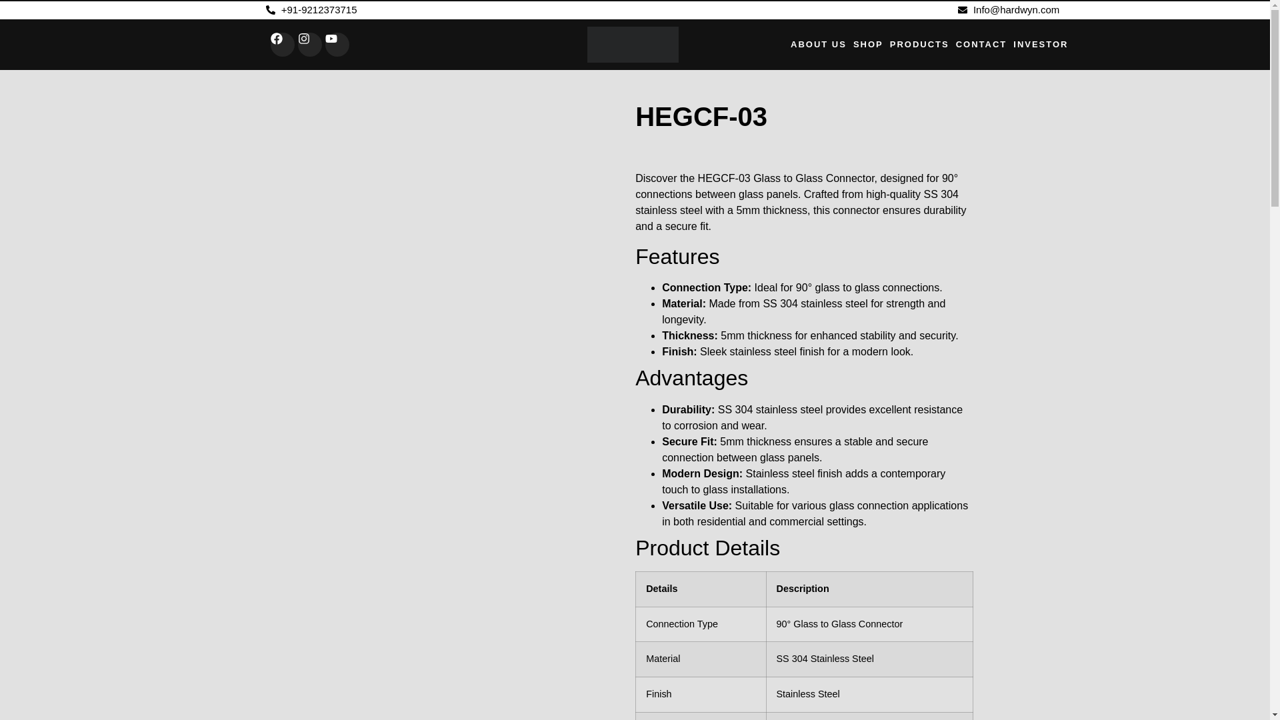 The width and height of the screenshot is (1280, 720). Describe the element at coordinates (868, 44) in the screenshot. I see `SHOP` at that location.